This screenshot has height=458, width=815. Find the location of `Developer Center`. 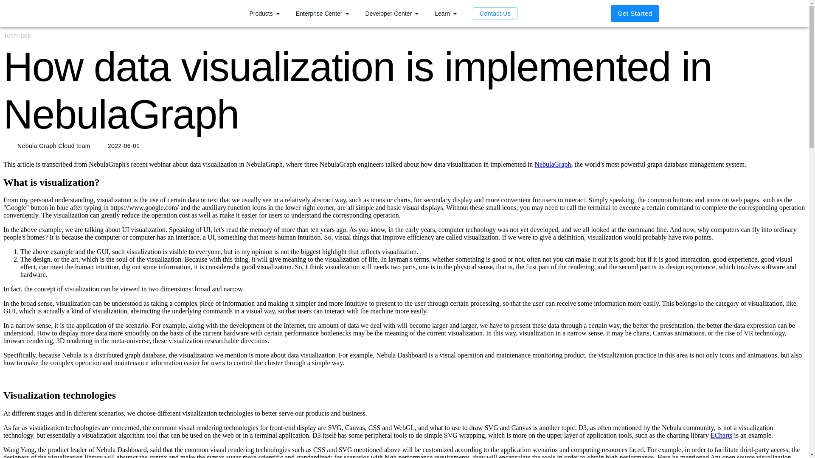

Developer Center is located at coordinates (393, 14).